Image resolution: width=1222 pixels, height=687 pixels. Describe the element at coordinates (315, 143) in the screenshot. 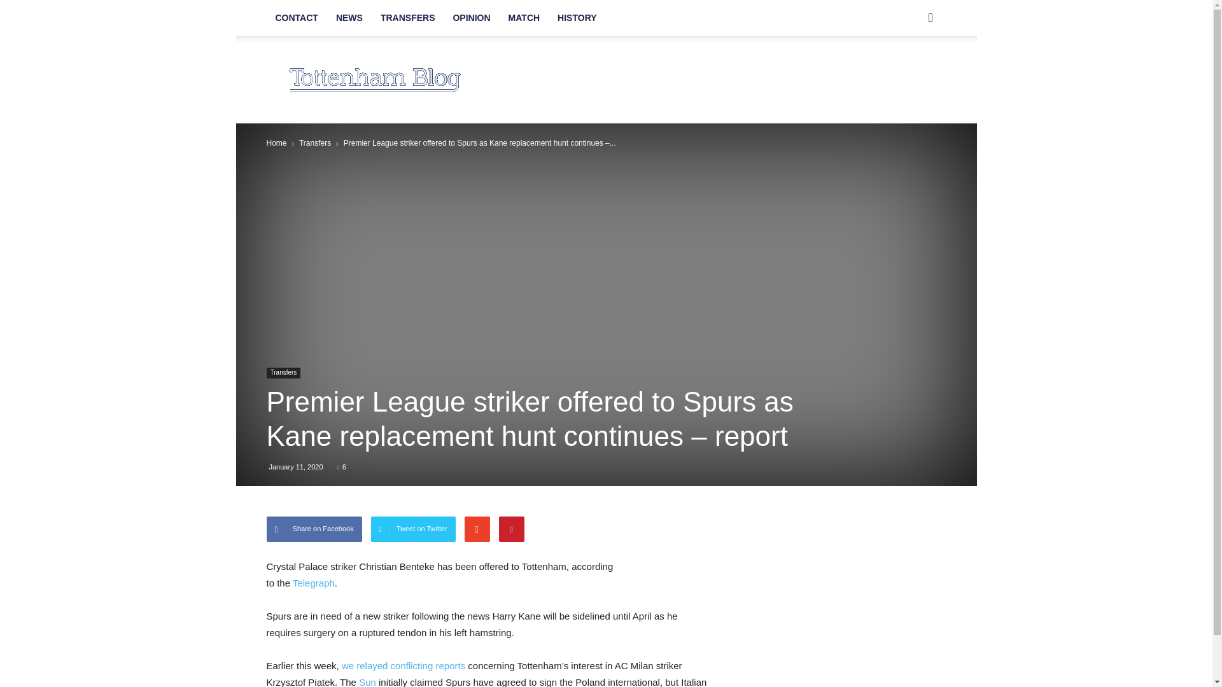

I see `Transfers` at that location.